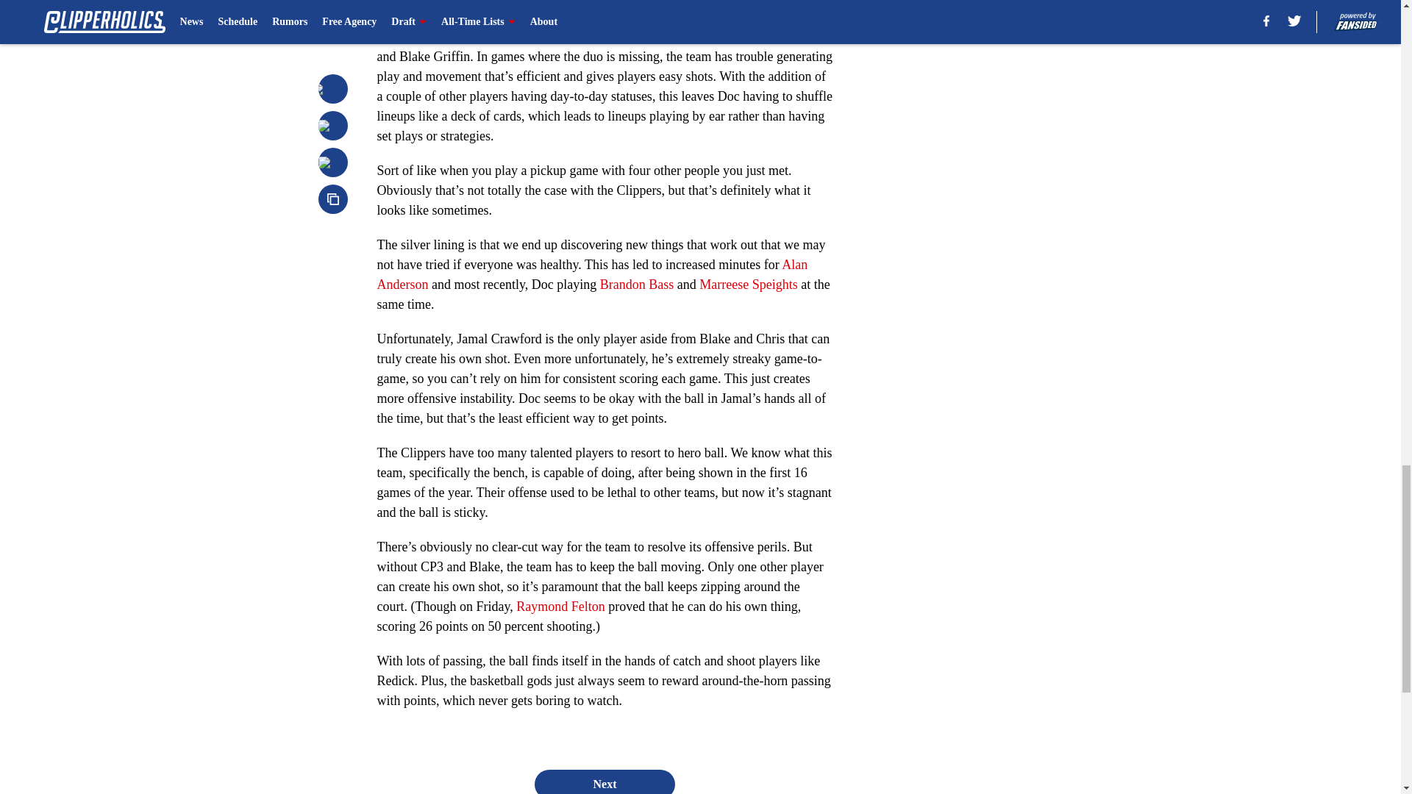 Image resolution: width=1412 pixels, height=794 pixels. Describe the element at coordinates (637, 284) in the screenshot. I see `Brandon Bass` at that location.